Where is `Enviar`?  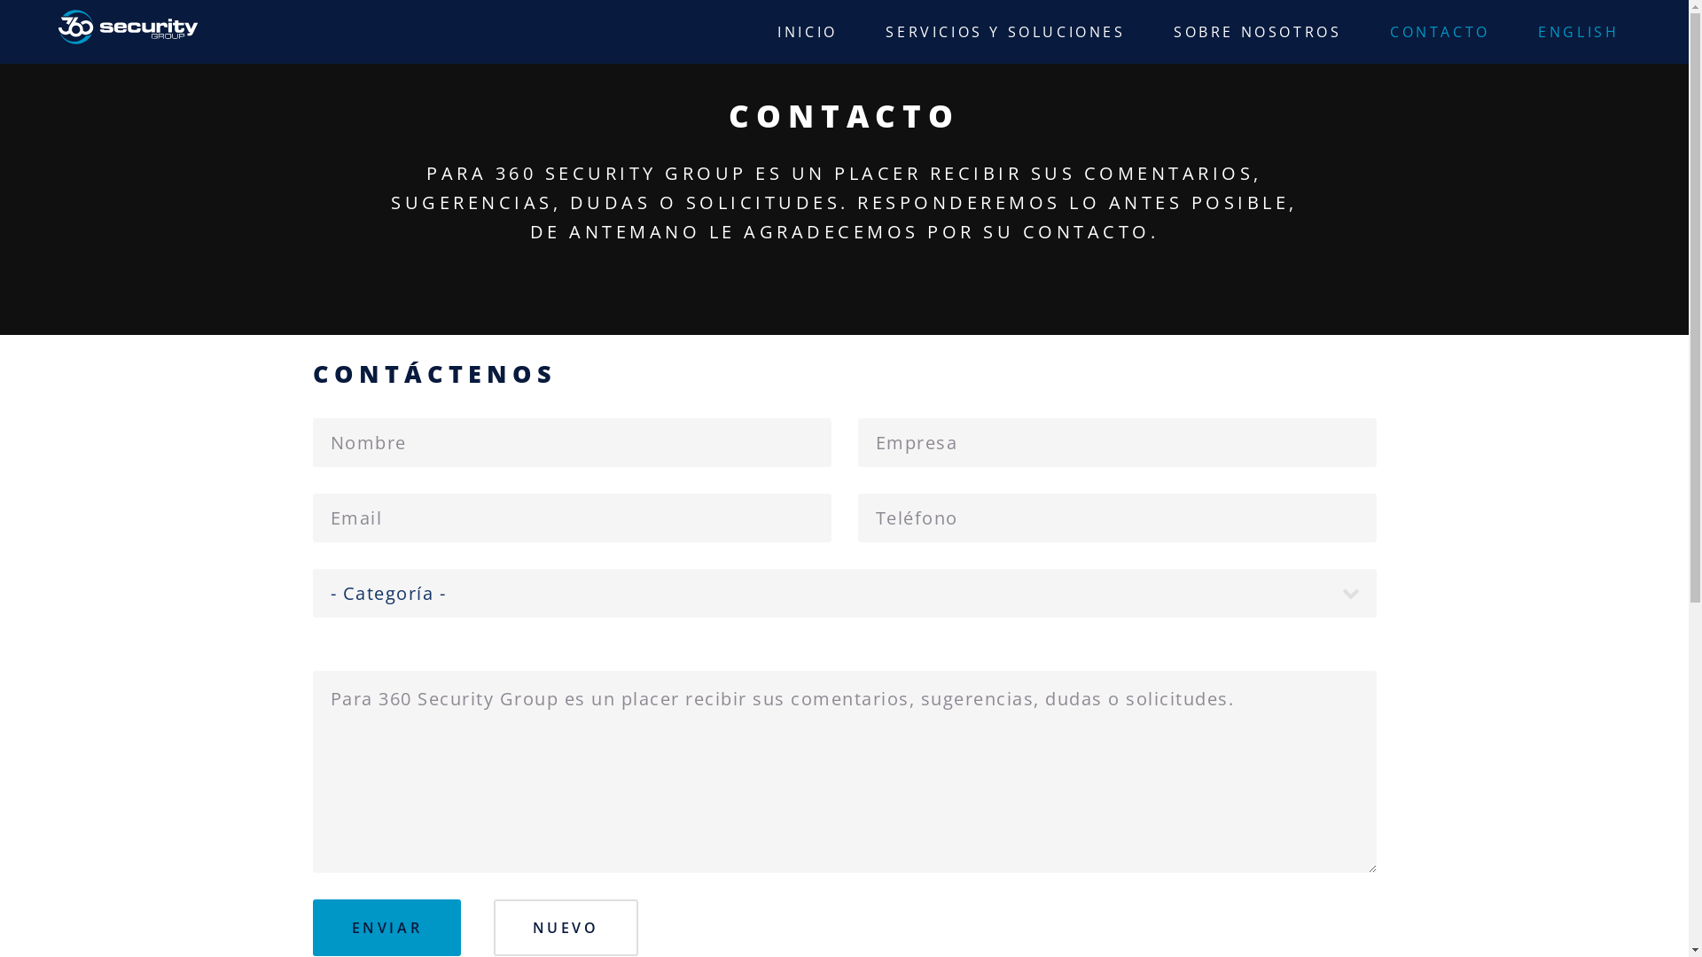
Enviar is located at coordinates (386, 928).